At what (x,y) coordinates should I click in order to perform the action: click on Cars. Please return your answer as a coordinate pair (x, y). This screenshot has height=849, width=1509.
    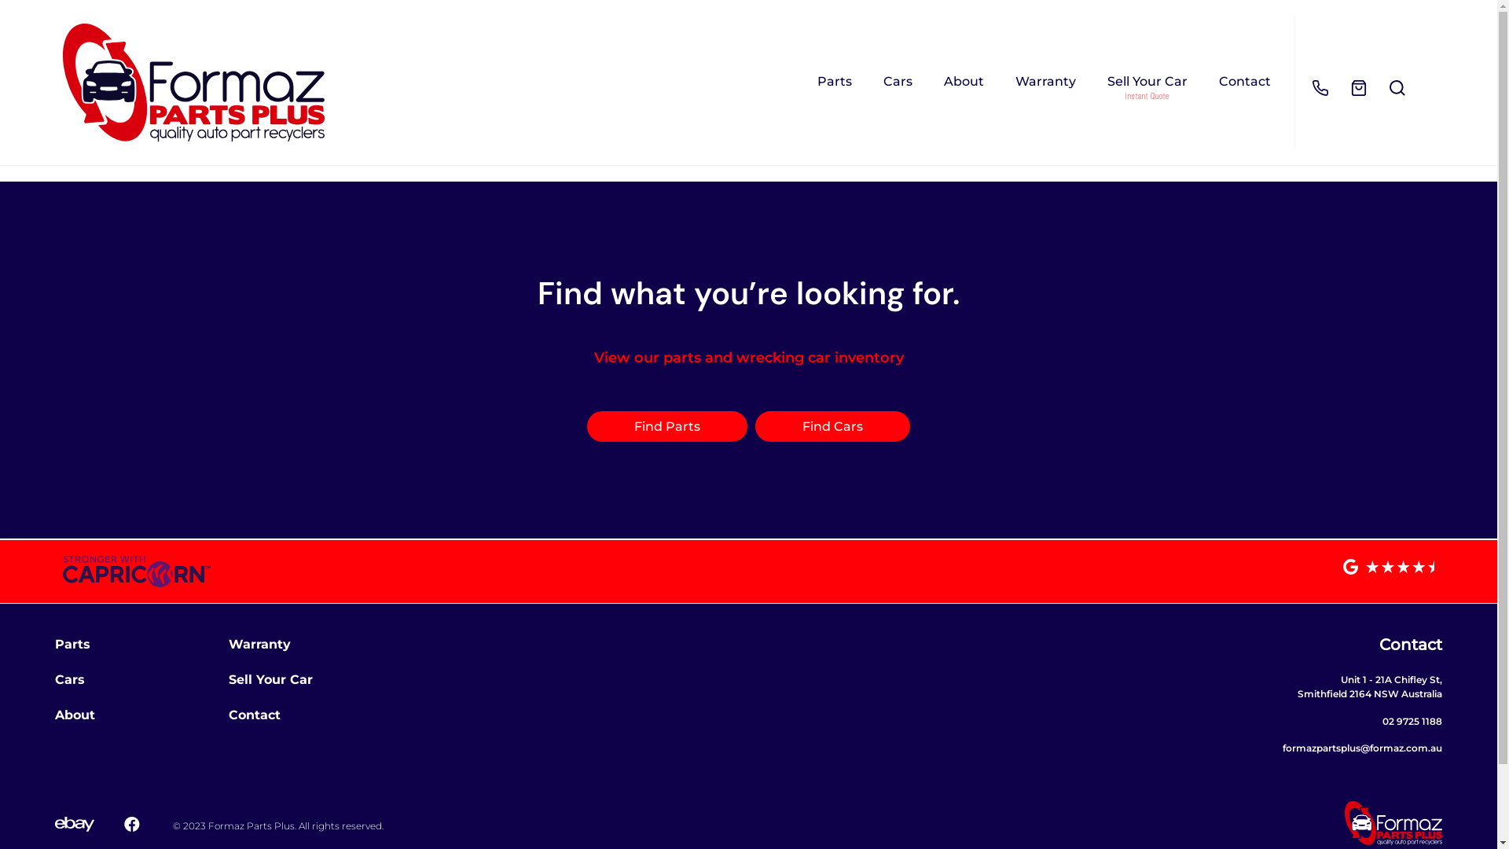
    Looking at the image, I should click on (70, 679).